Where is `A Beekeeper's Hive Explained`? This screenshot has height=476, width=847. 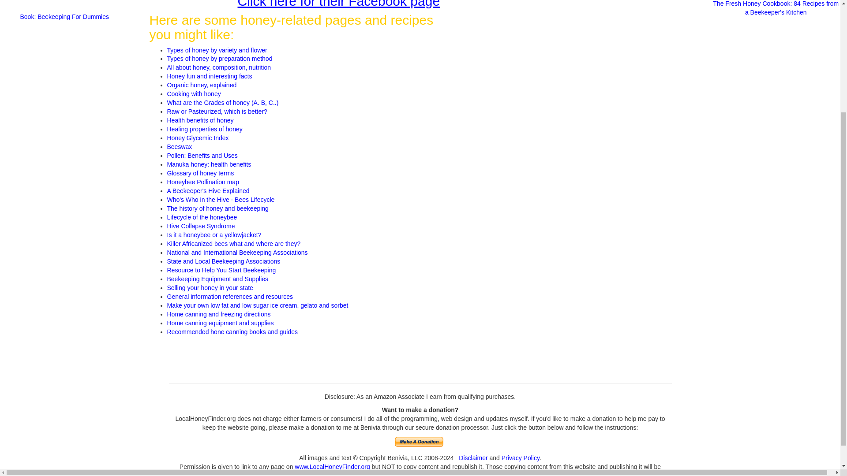 A Beekeeper's Hive Explained is located at coordinates (208, 190).